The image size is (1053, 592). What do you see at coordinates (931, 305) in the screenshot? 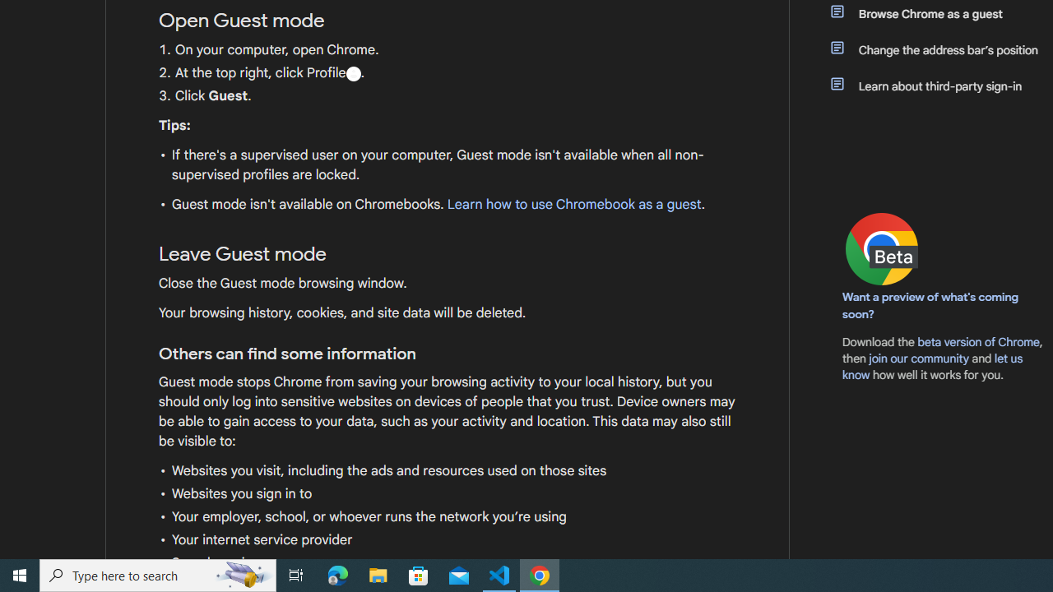
I see `Want a preview of what's coming soon?` at bounding box center [931, 305].